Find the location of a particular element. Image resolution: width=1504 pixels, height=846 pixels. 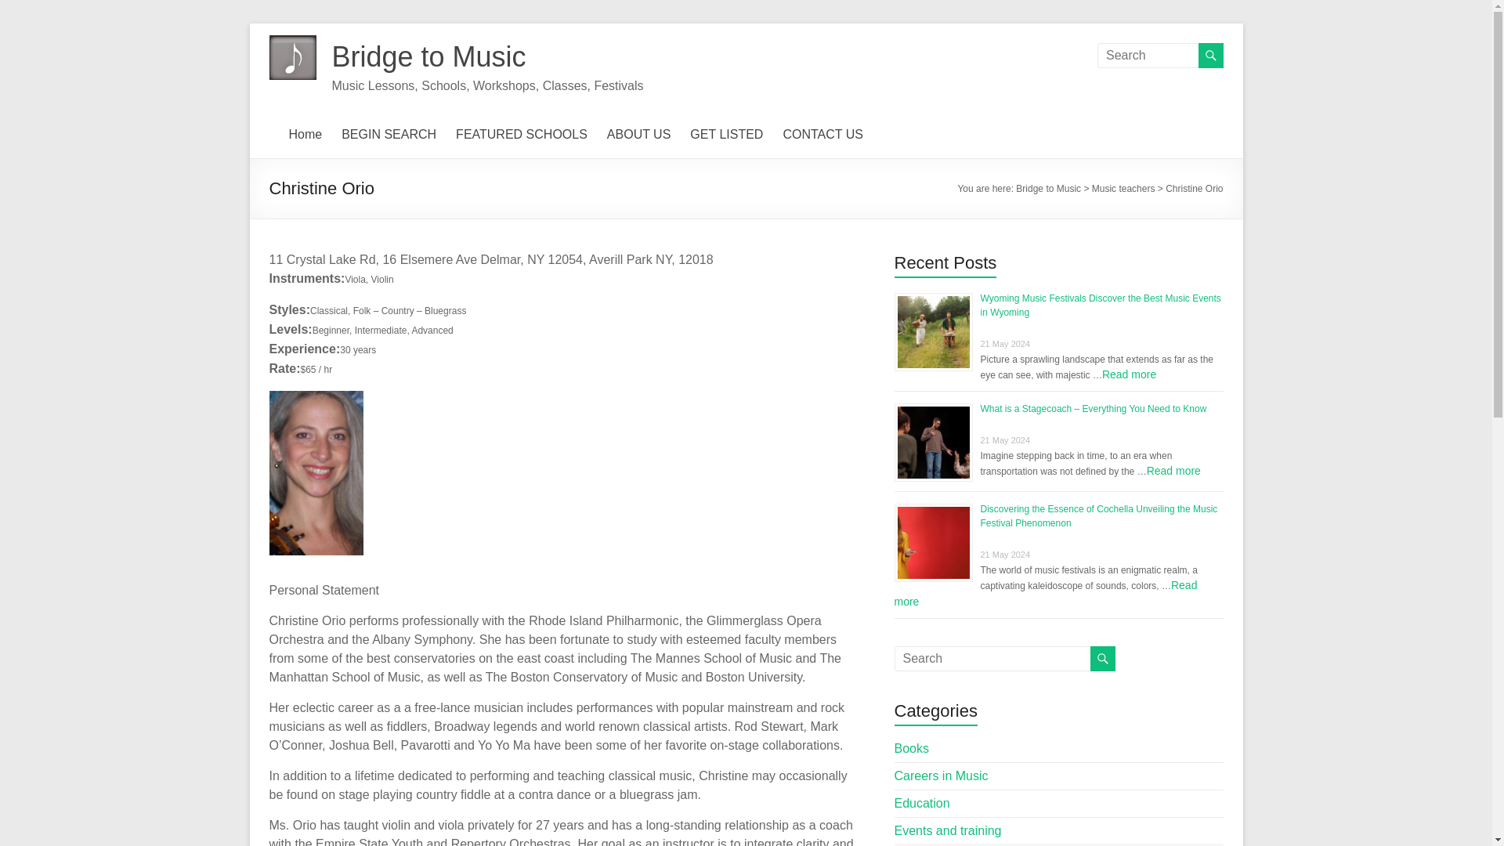

Go to Bridge to Music. is located at coordinates (1048, 189).